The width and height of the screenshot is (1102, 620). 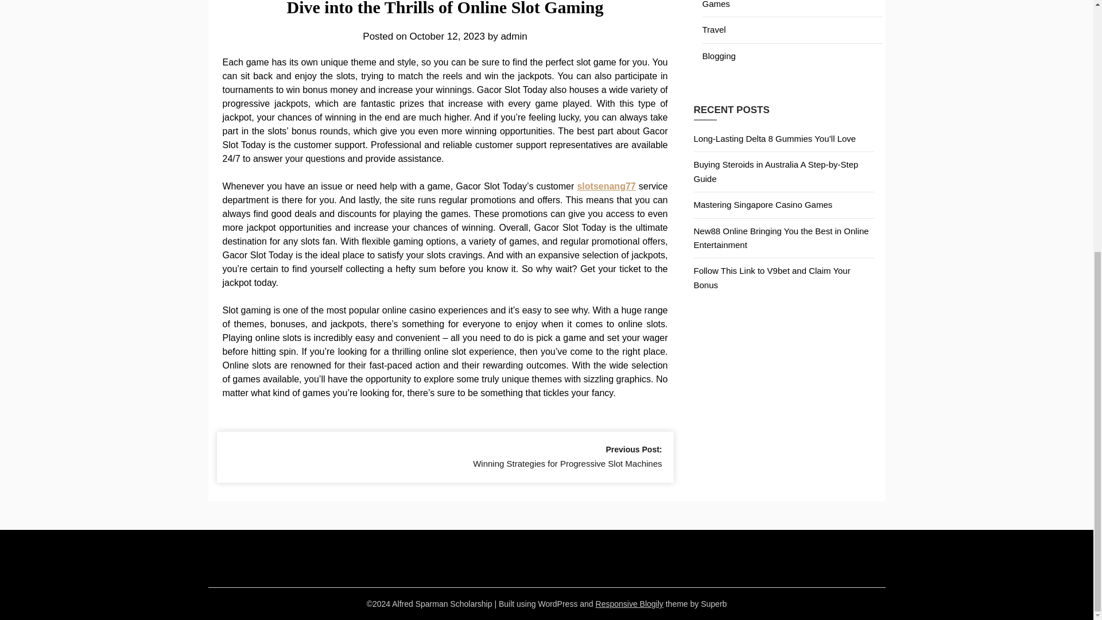 I want to click on Blogging, so click(x=719, y=55).